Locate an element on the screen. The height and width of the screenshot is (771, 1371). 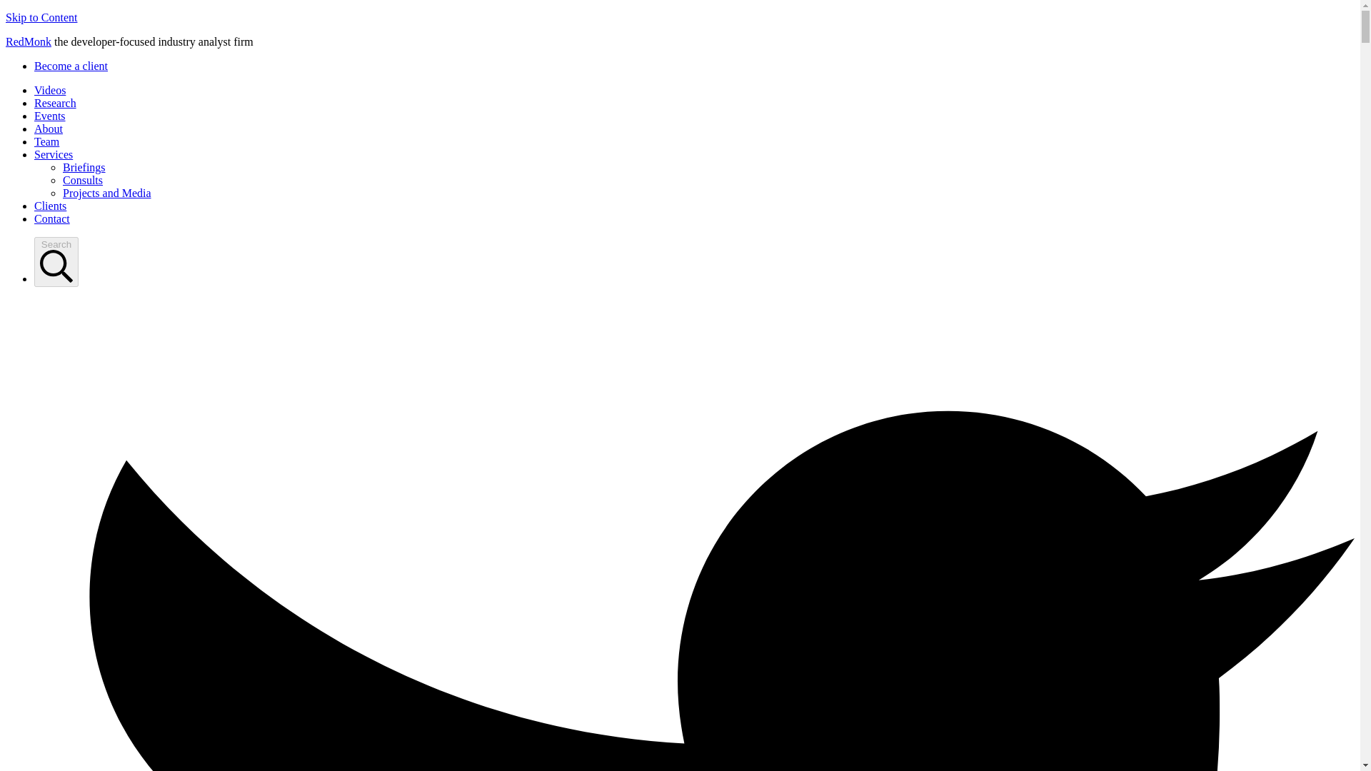
Projects and Media is located at coordinates (107, 193).